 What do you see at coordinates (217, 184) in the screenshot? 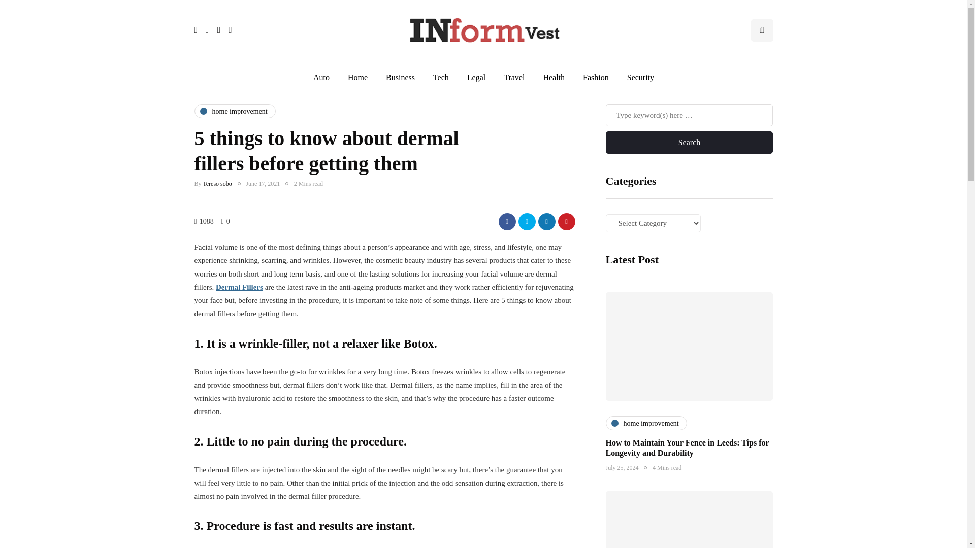
I see `Posts by Tereso sobo` at bounding box center [217, 184].